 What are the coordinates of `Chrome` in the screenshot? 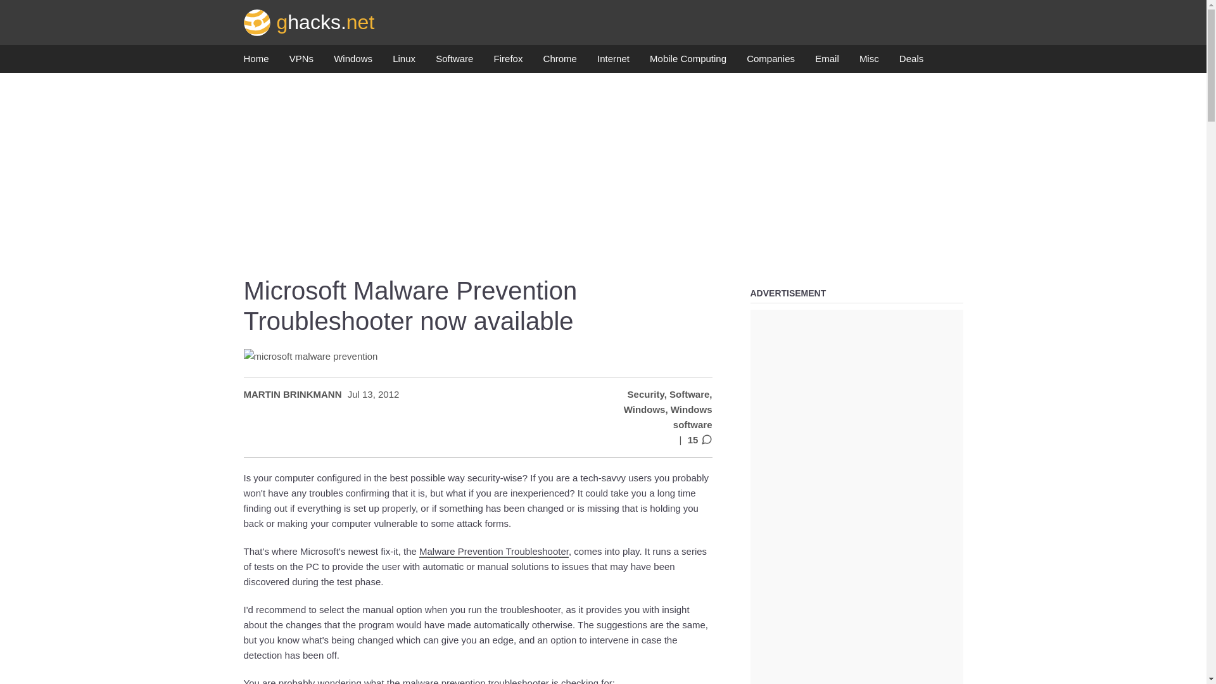 It's located at (560, 62).